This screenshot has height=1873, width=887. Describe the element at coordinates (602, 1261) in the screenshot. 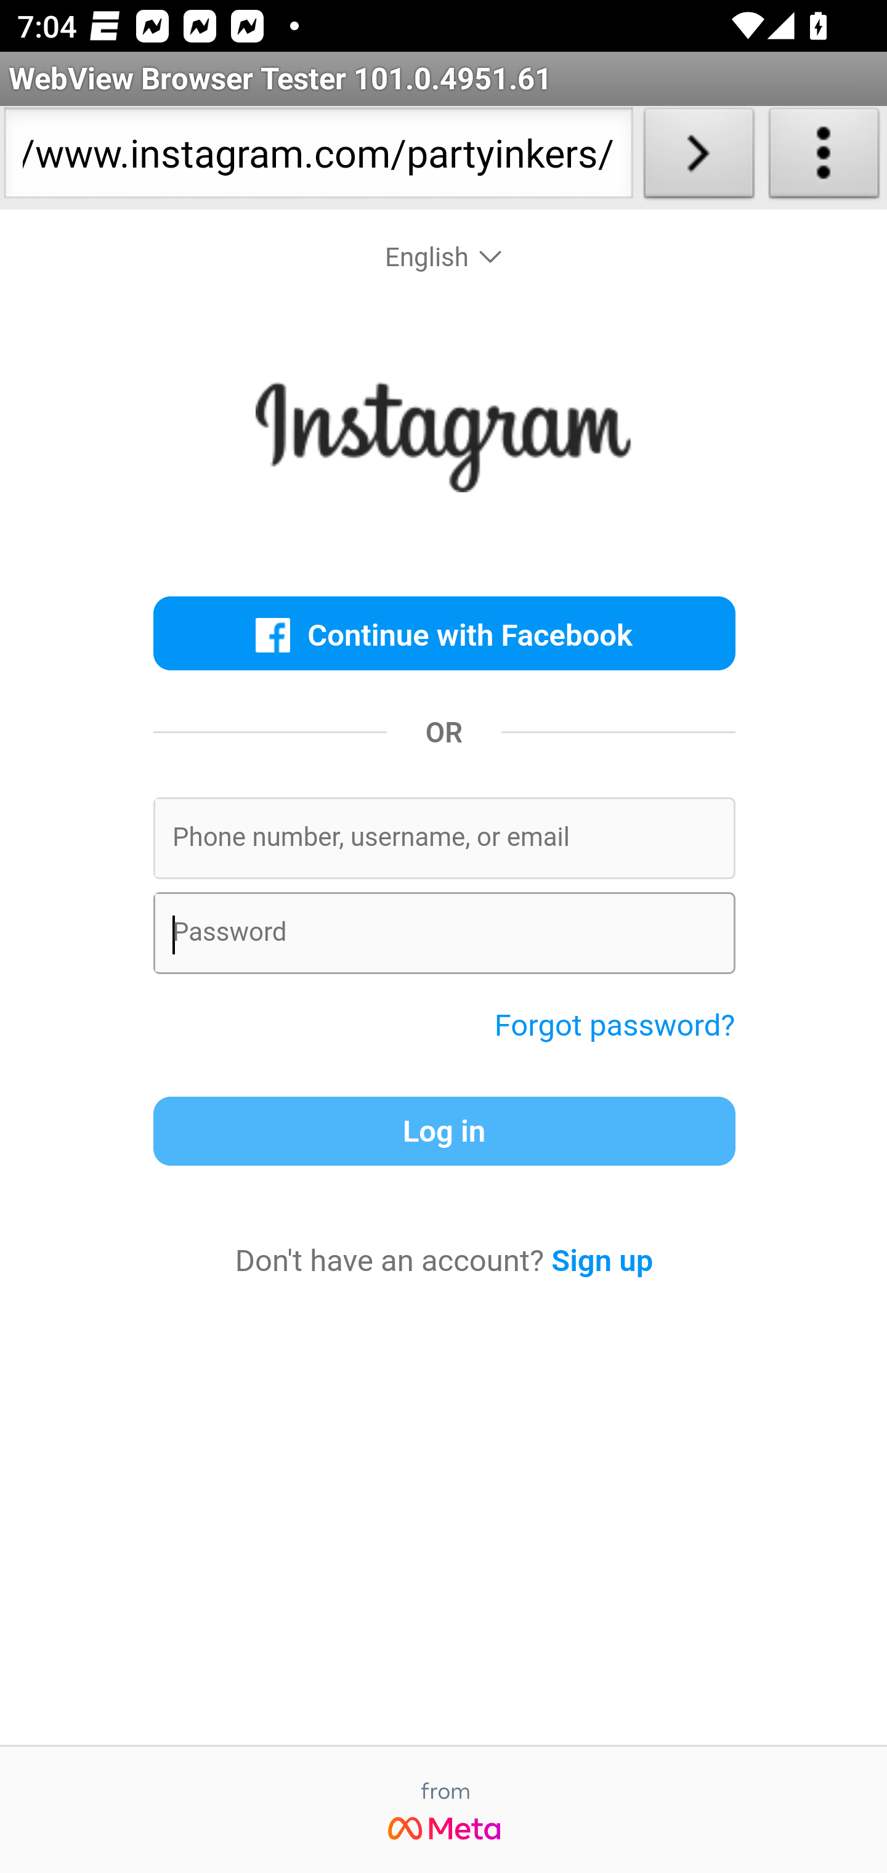

I see `Sign up` at that location.